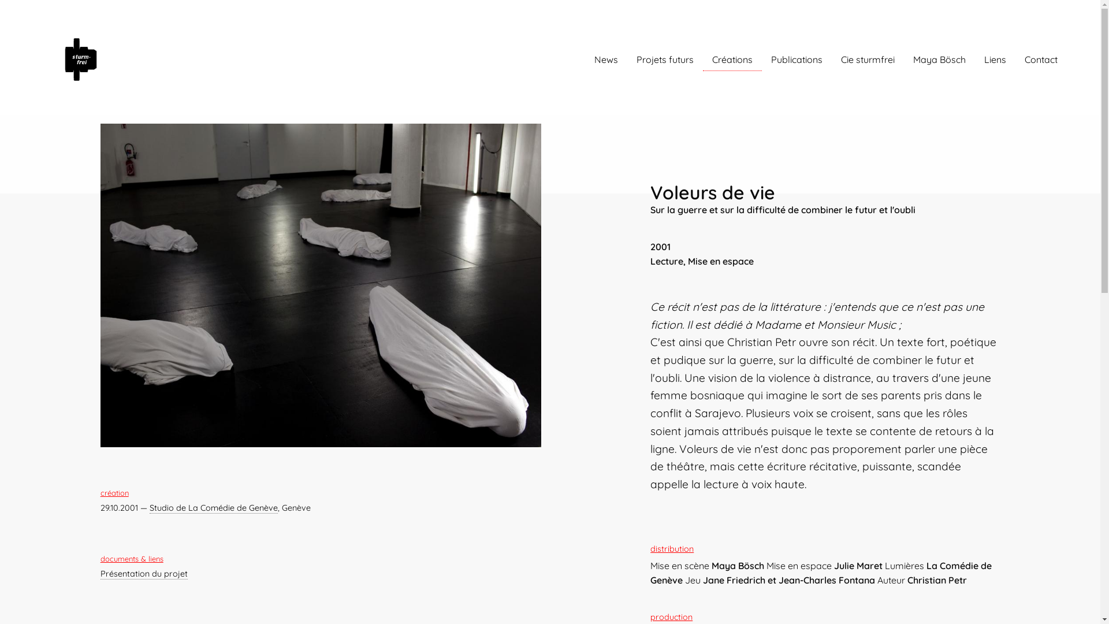  I want to click on Cie sturmfrei, so click(868, 60).